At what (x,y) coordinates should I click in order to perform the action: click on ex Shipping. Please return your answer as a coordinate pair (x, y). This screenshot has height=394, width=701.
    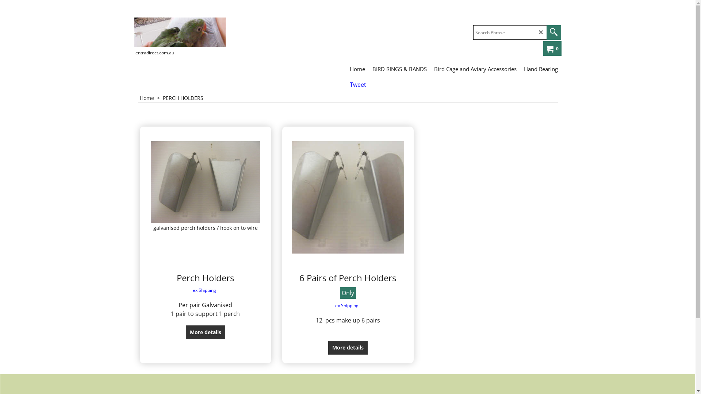
    Looking at the image, I should click on (348, 306).